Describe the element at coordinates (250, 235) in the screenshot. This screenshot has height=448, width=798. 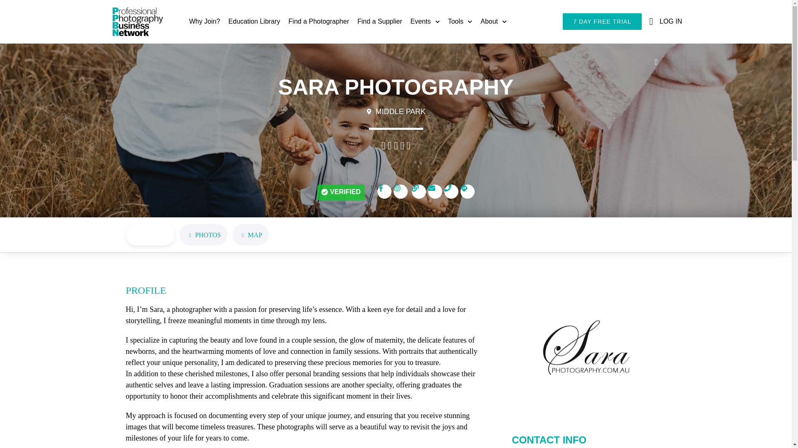
I see `MAP` at that location.